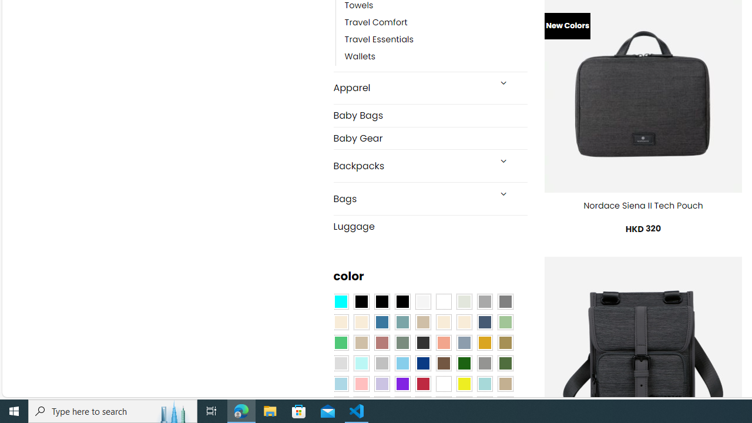 The image size is (752, 423). What do you see at coordinates (360, 57) in the screenshot?
I see `Wallets` at bounding box center [360, 57].